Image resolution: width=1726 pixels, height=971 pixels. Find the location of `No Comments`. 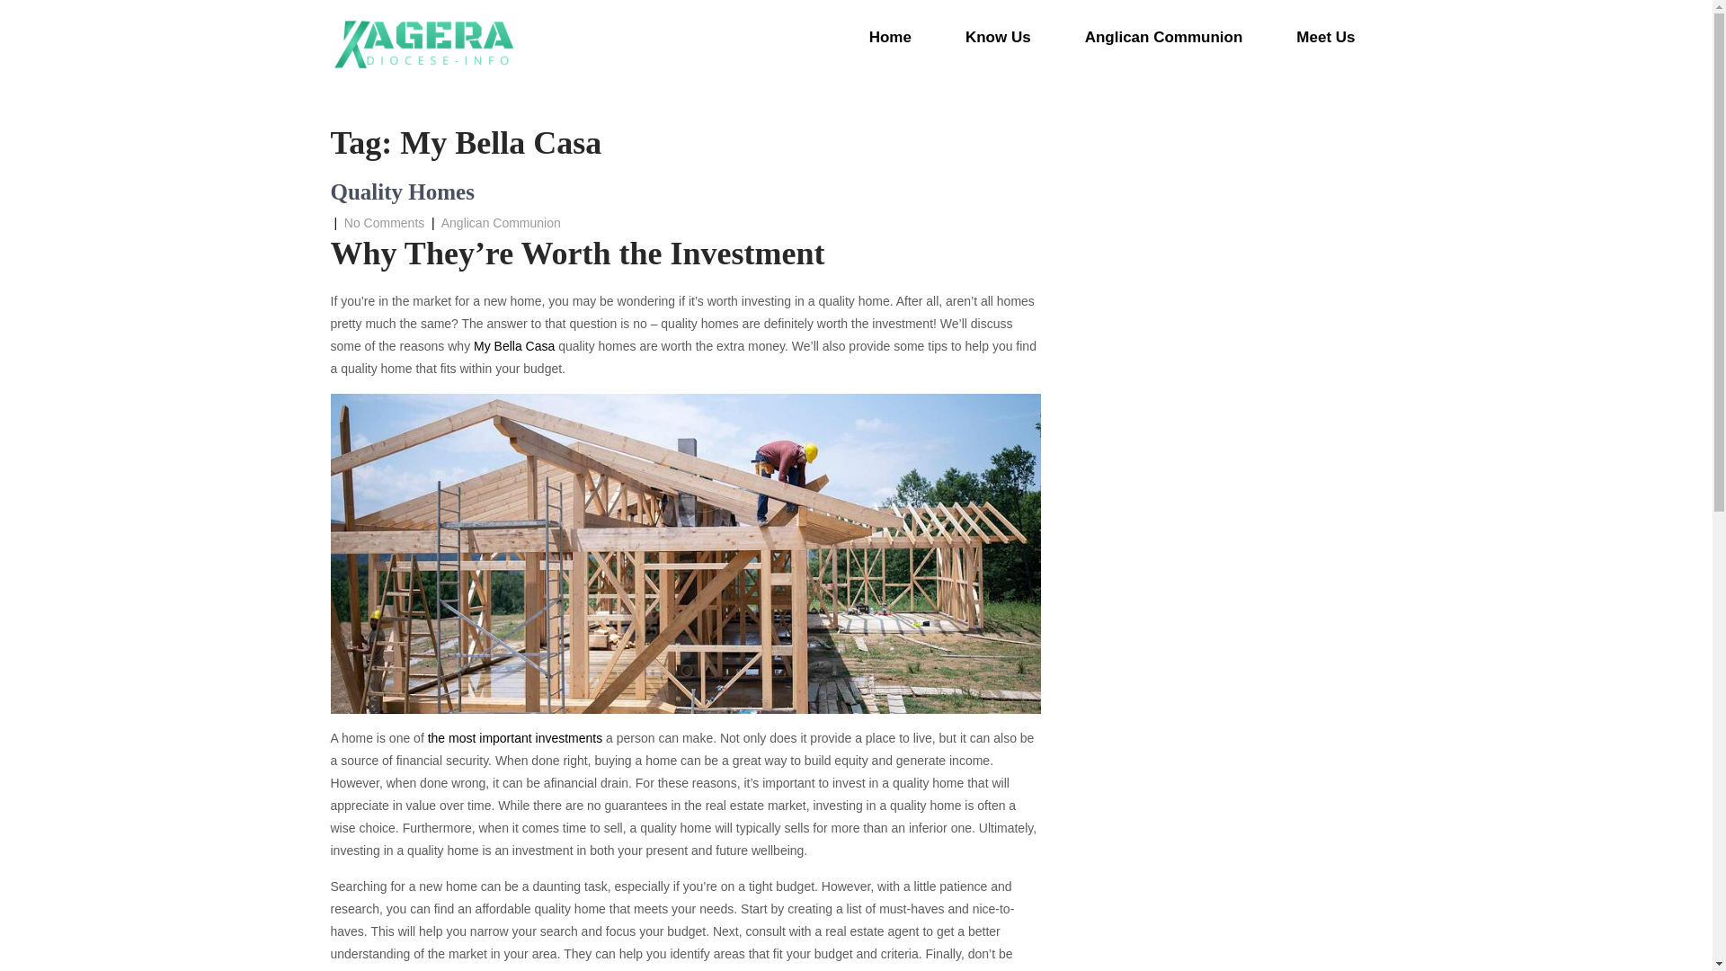

No Comments is located at coordinates (384, 222).